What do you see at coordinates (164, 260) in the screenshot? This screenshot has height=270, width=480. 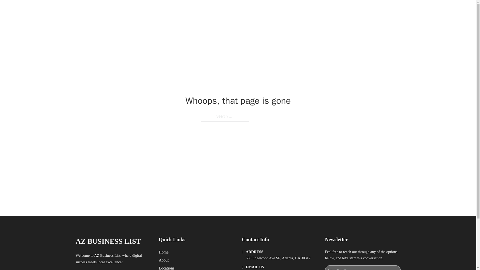 I see `About` at bounding box center [164, 260].